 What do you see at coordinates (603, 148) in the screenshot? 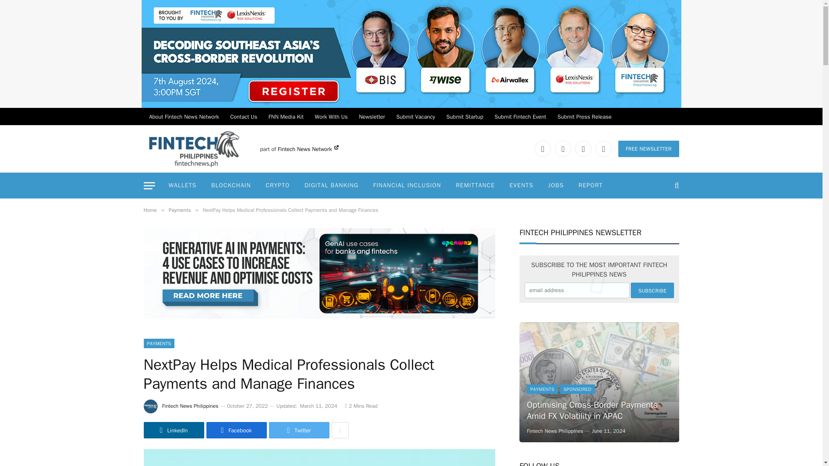
I see `RSS` at bounding box center [603, 148].